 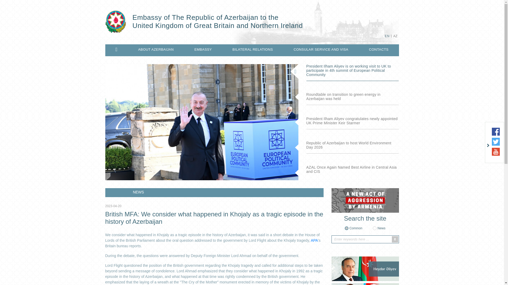 What do you see at coordinates (321, 50) in the screenshot?
I see `CONSULAR SERVICE AND VISA` at bounding box center [321, 50].